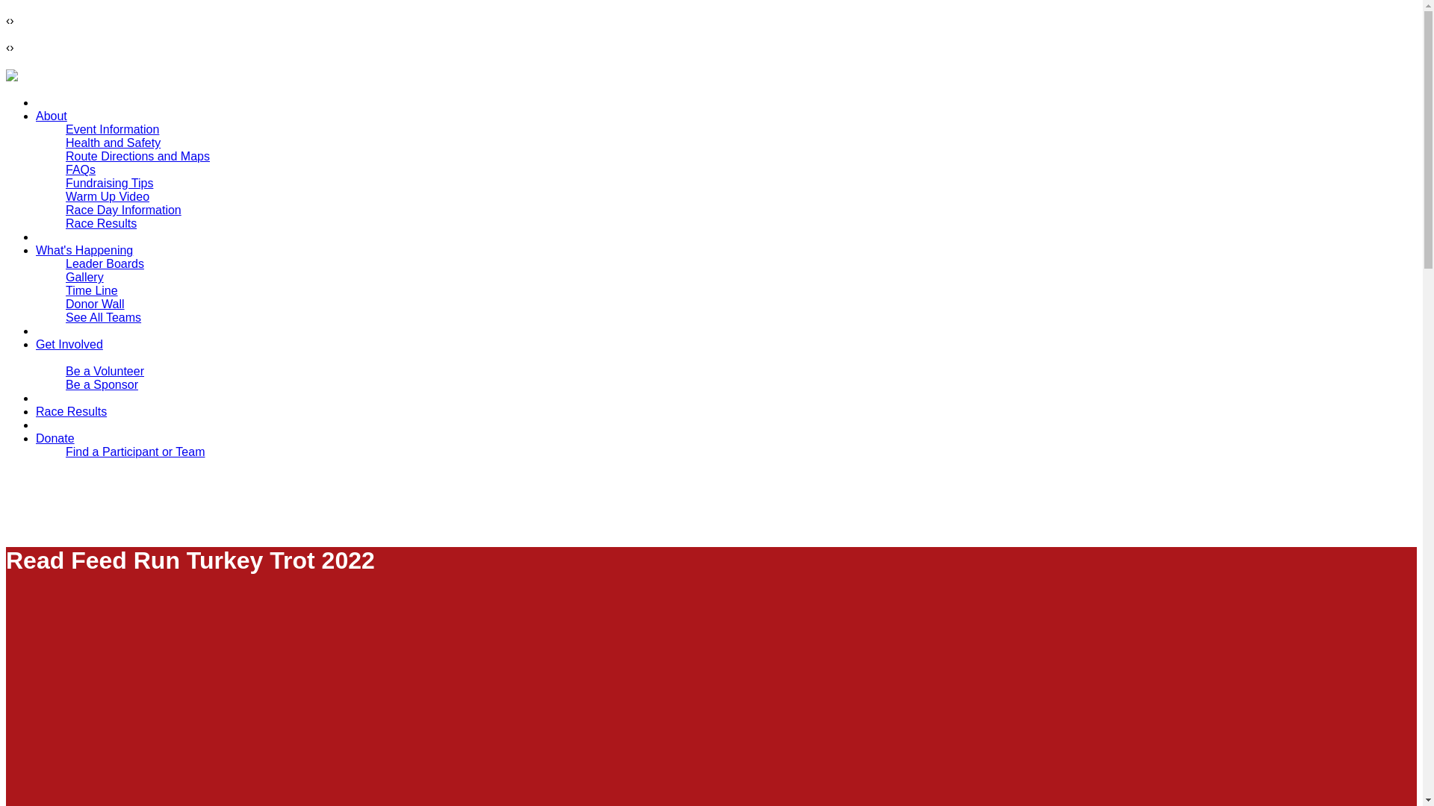 Image resolution: width=1434 pixels, height=806 pixels. What do you see at coordinates (71, 412) in the screenshot?
I see `Race Results` at bounding box center [71, 412].